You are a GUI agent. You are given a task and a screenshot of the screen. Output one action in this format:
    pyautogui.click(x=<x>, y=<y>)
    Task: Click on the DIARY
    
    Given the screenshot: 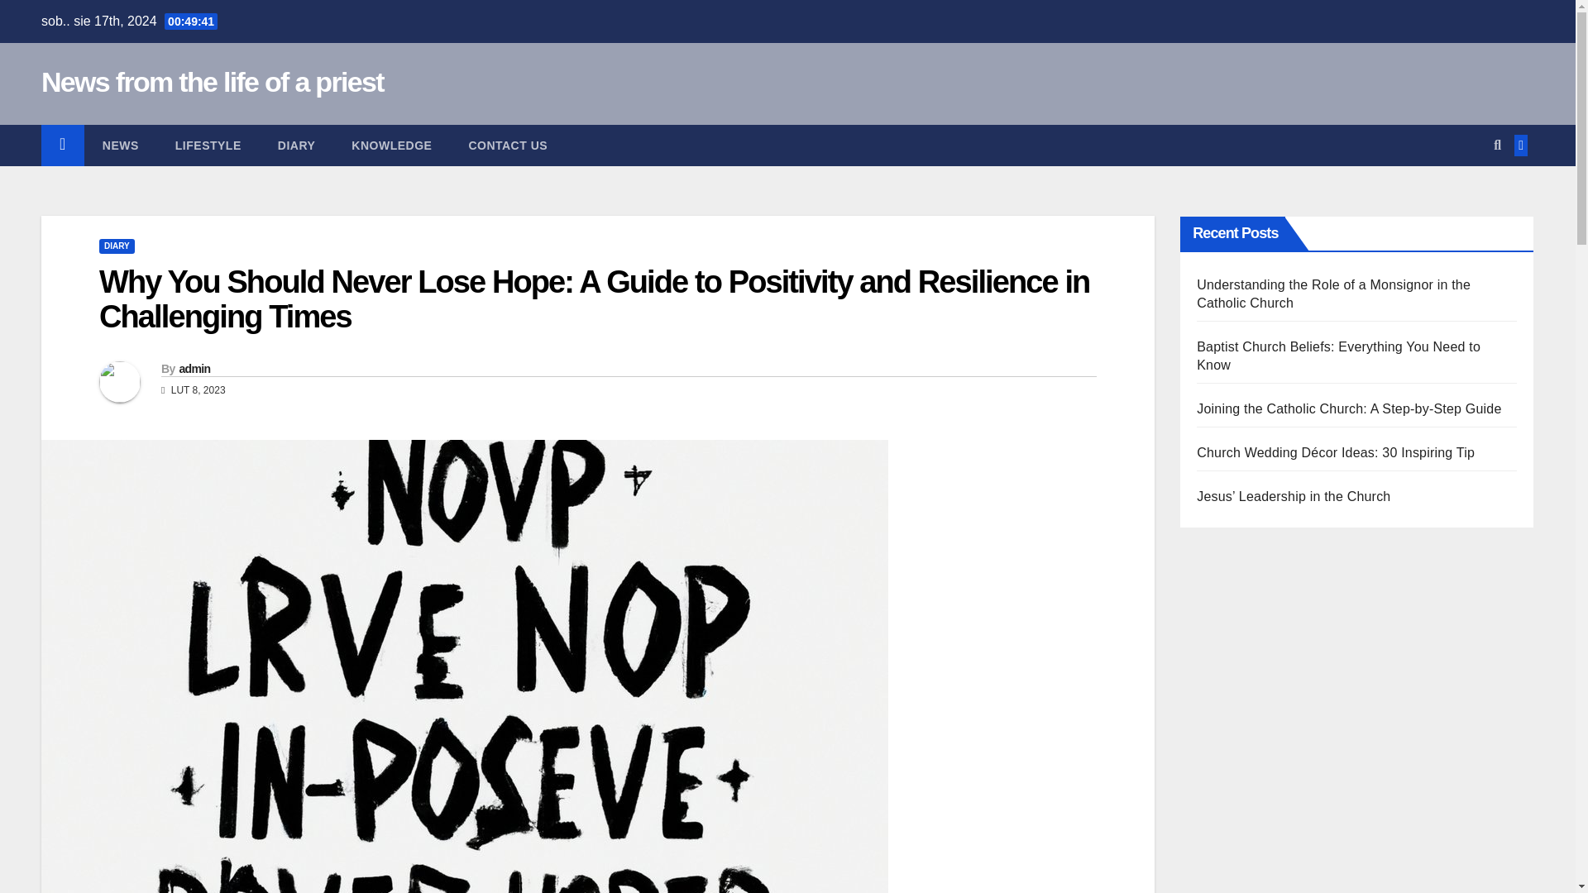 What is the action you would take?
    pyautogui.click(x=296, y=146)
    